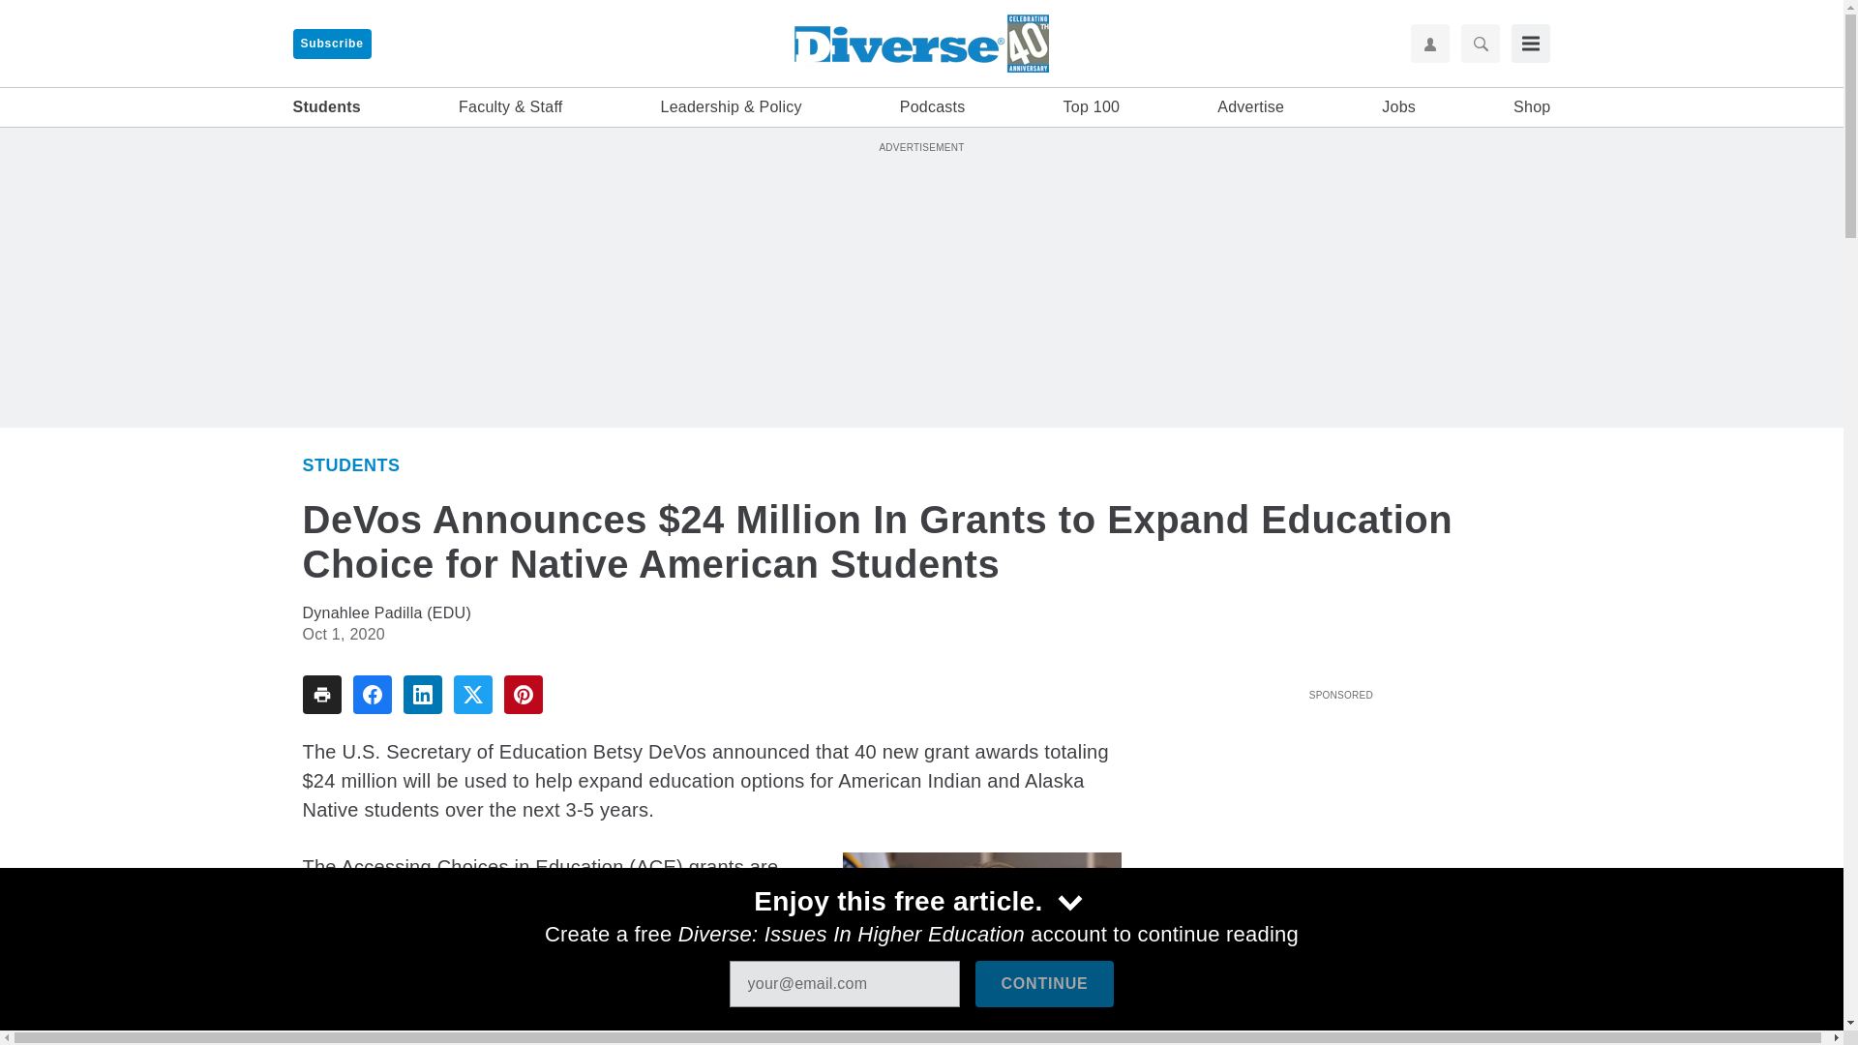 The image size is (1858, 1045). Describe the element at coordinates (350, 464) in the screenshot. I see `Students` at that location.